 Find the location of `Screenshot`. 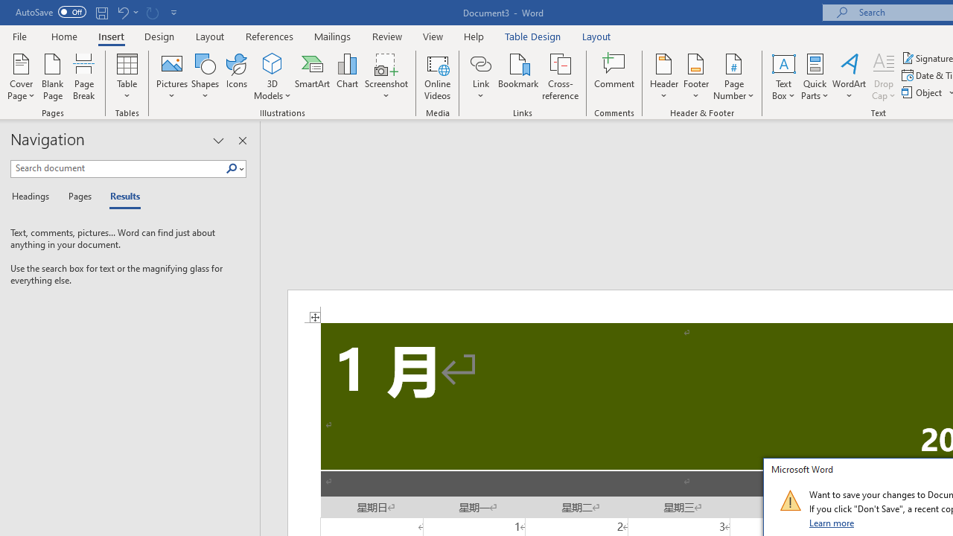

Screenshot is located at coordinates (386, 76).